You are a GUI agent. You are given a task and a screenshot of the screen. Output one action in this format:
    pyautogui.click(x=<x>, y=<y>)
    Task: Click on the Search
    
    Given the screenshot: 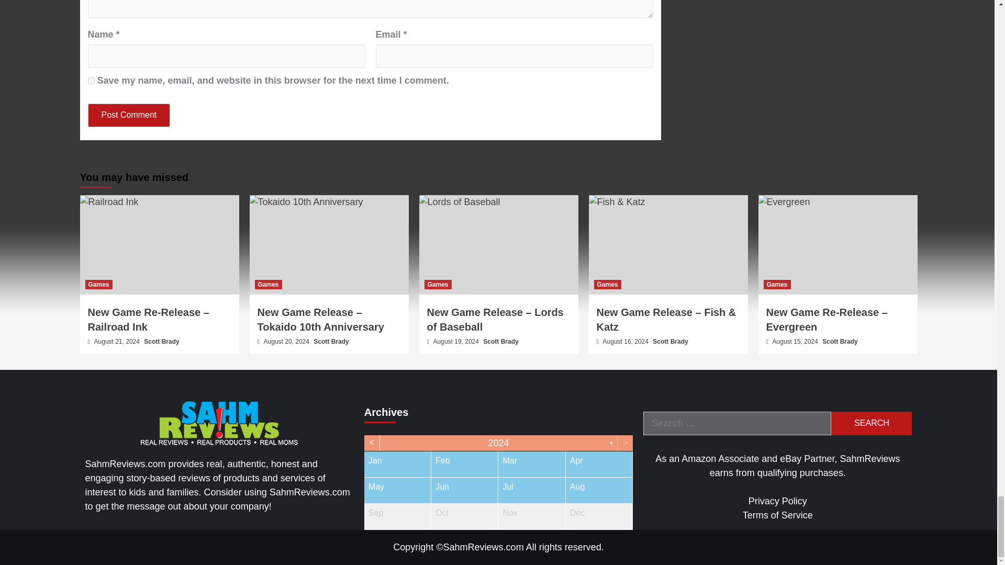 What is the action you would take?
    pyautogui.click(x=871, y=423)
    